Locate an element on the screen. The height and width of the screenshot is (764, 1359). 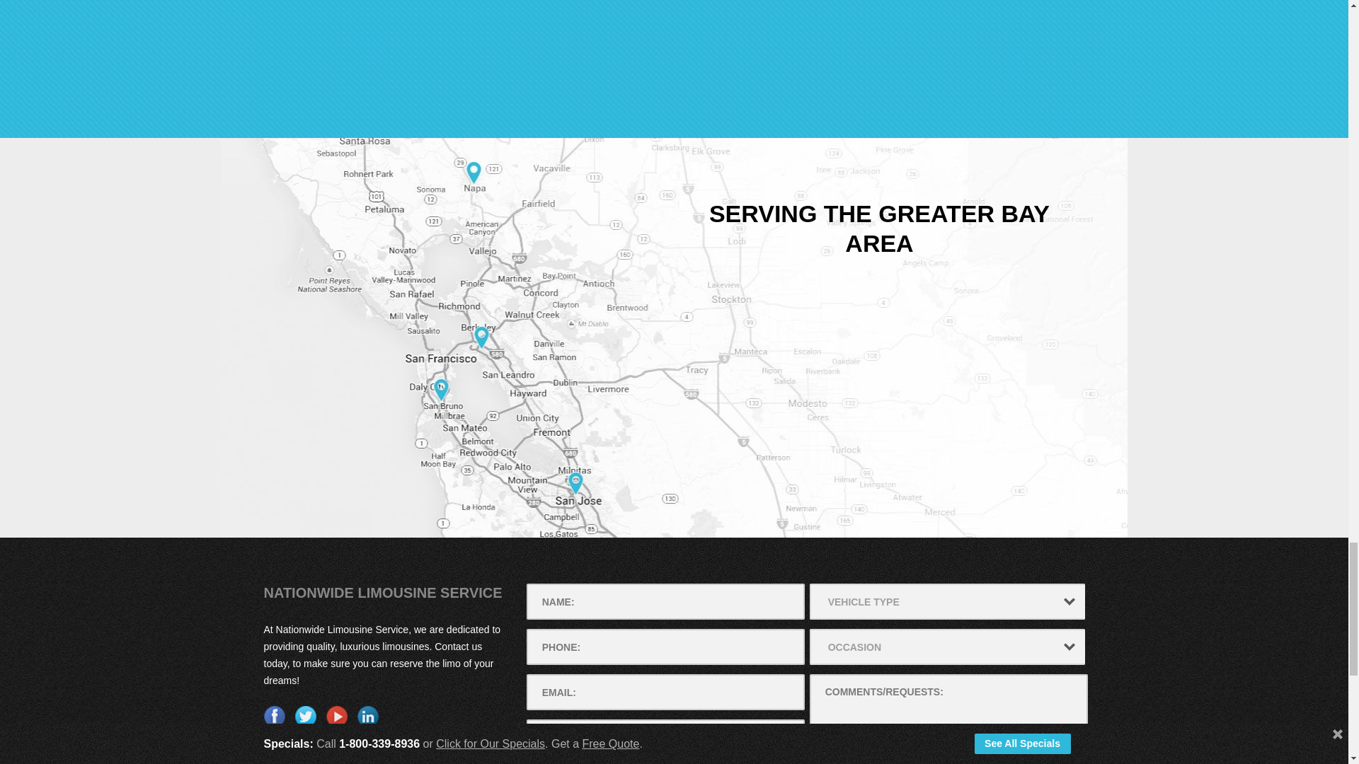
Follow us on LinkedIn is located at coordinates (367, 716).